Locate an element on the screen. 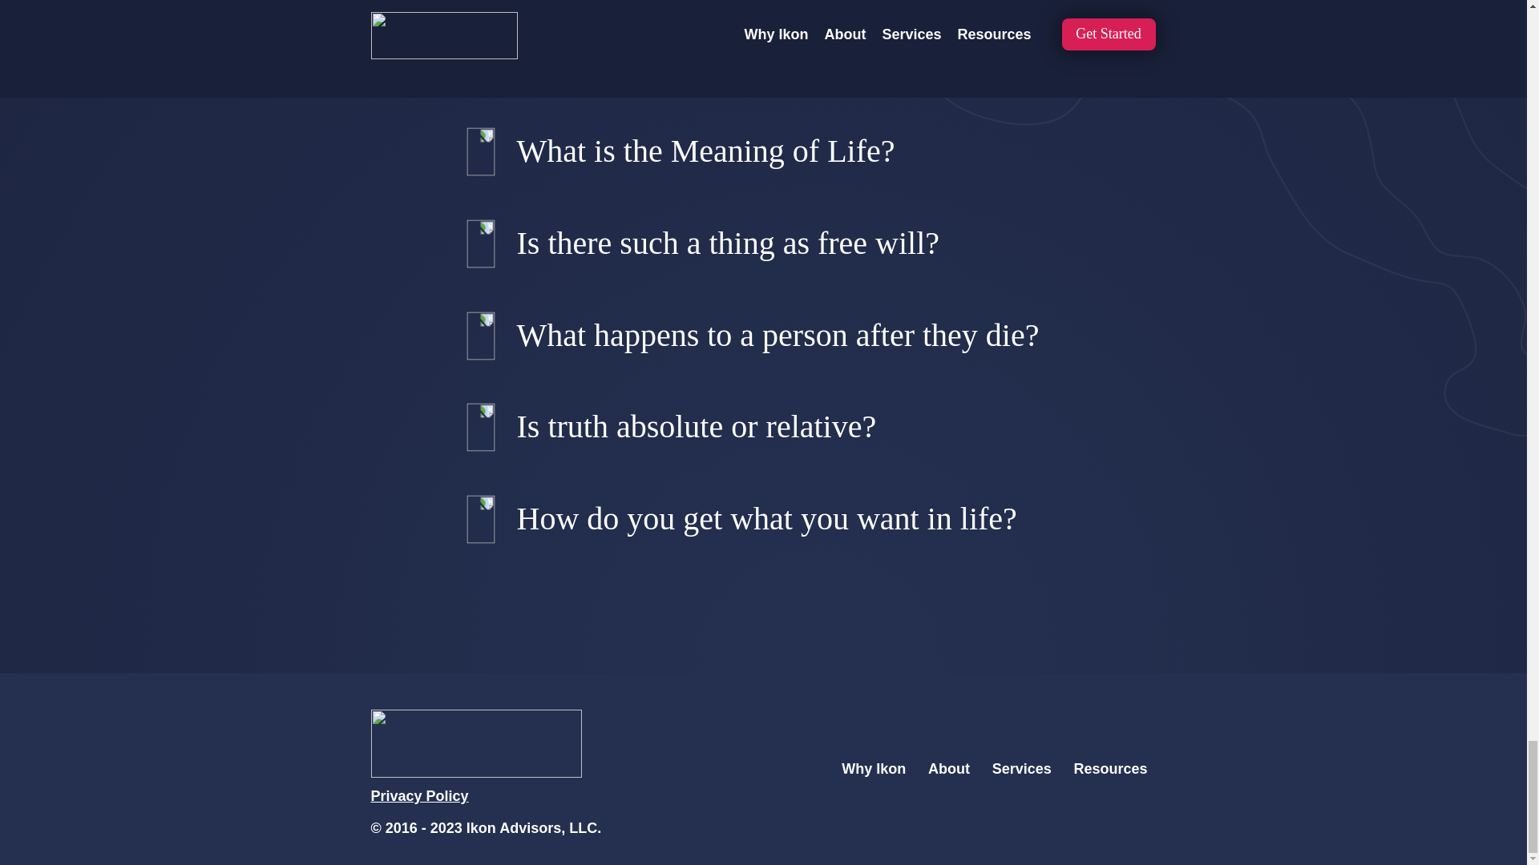  FAQ Arrow.png is located at coordinates (490, 509).